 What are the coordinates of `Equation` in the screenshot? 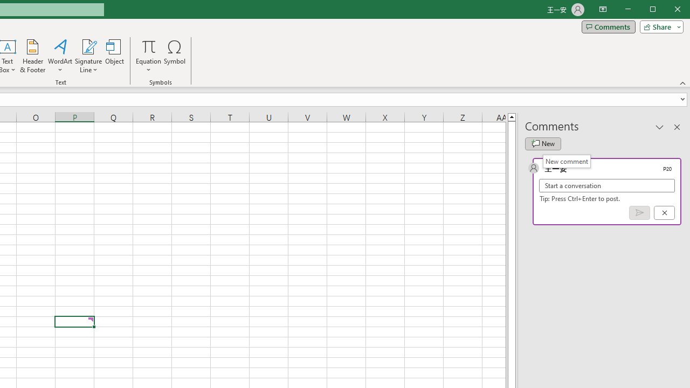 It's located at (149, 46).